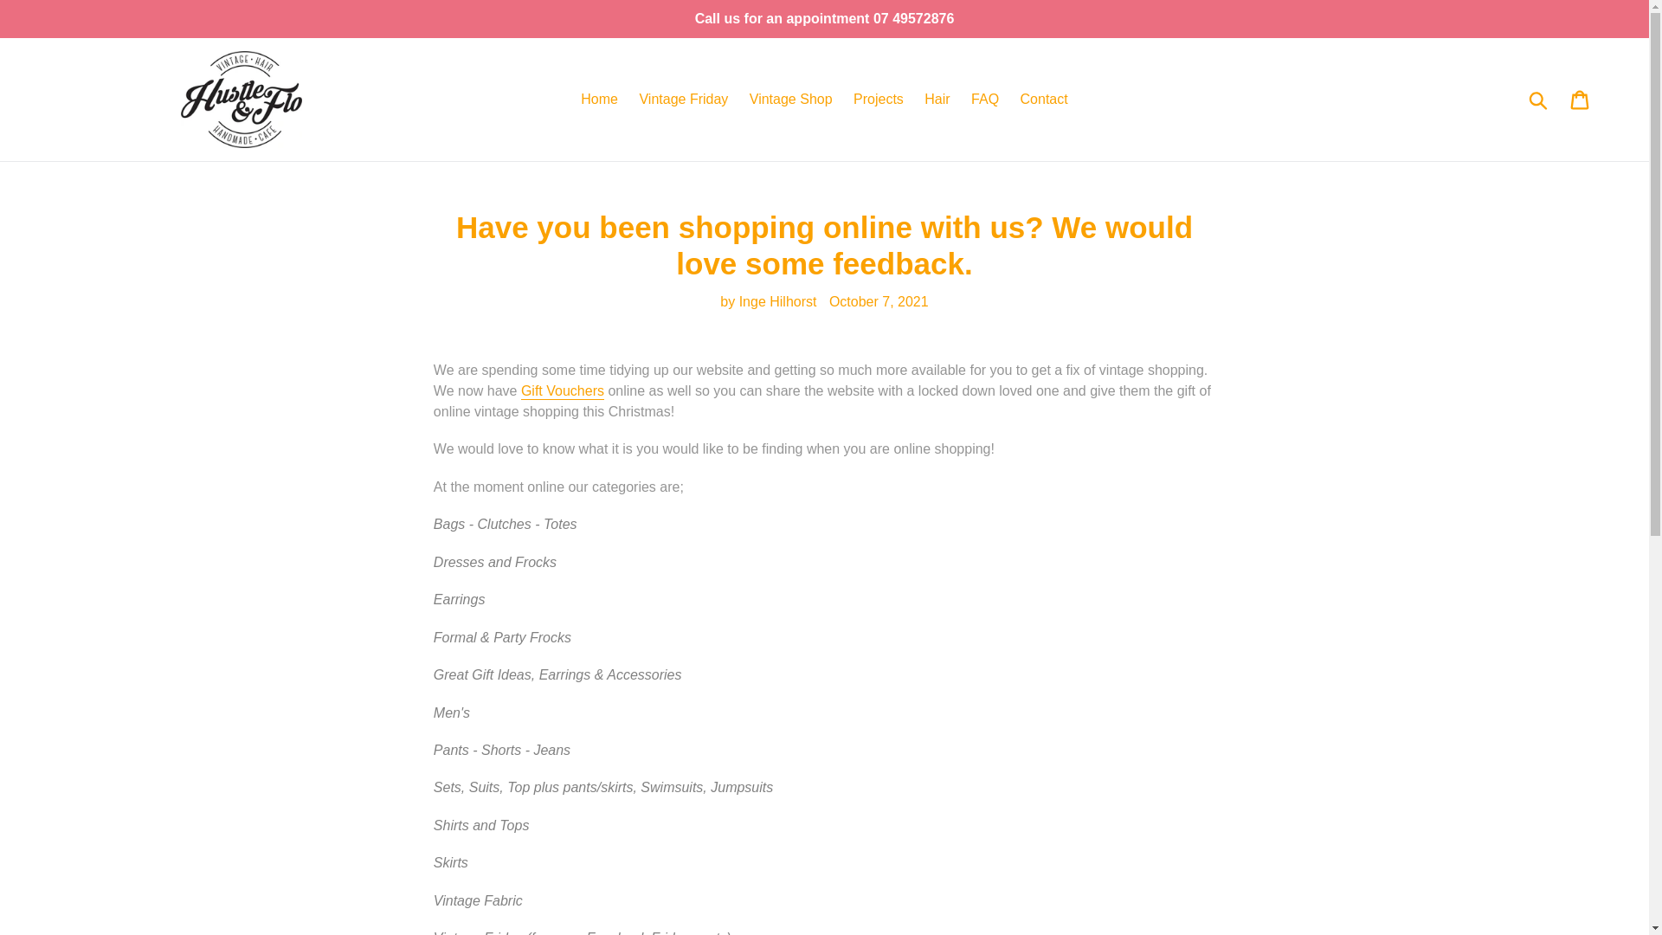 The width and height of the screenshot is (1662, 935). What do you see at coordinates (1581, 99) in the screenshot?
I see `Cart` at bounding box center [1581, 99].